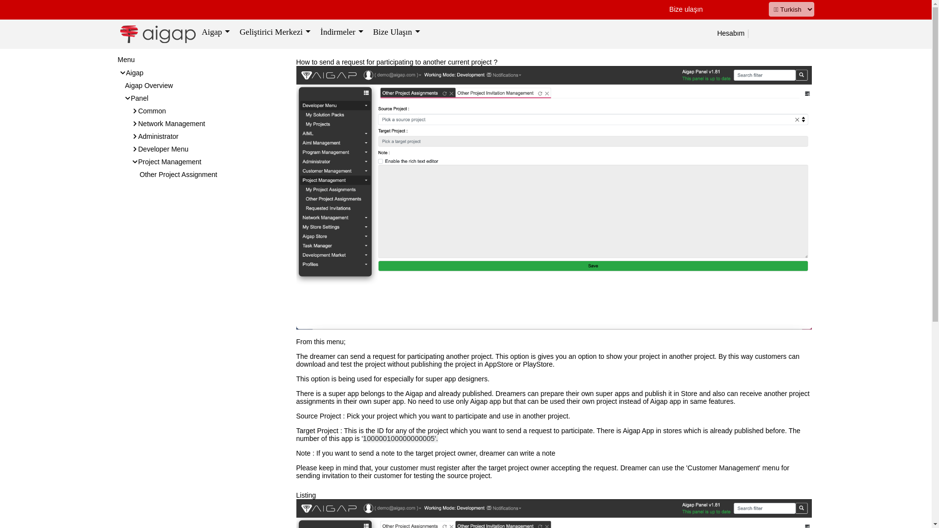 The image size is (939, 528). I want to click on Aigap, so click(215, 33).